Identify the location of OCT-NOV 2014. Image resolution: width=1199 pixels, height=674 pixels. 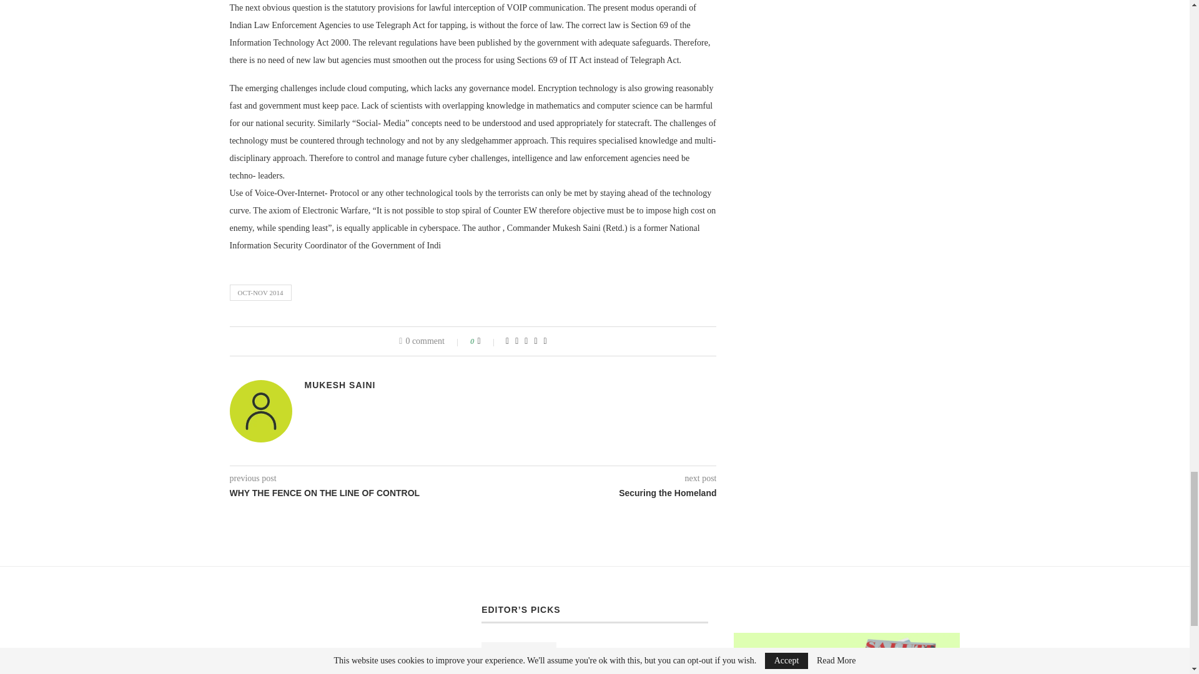
(260, 292).